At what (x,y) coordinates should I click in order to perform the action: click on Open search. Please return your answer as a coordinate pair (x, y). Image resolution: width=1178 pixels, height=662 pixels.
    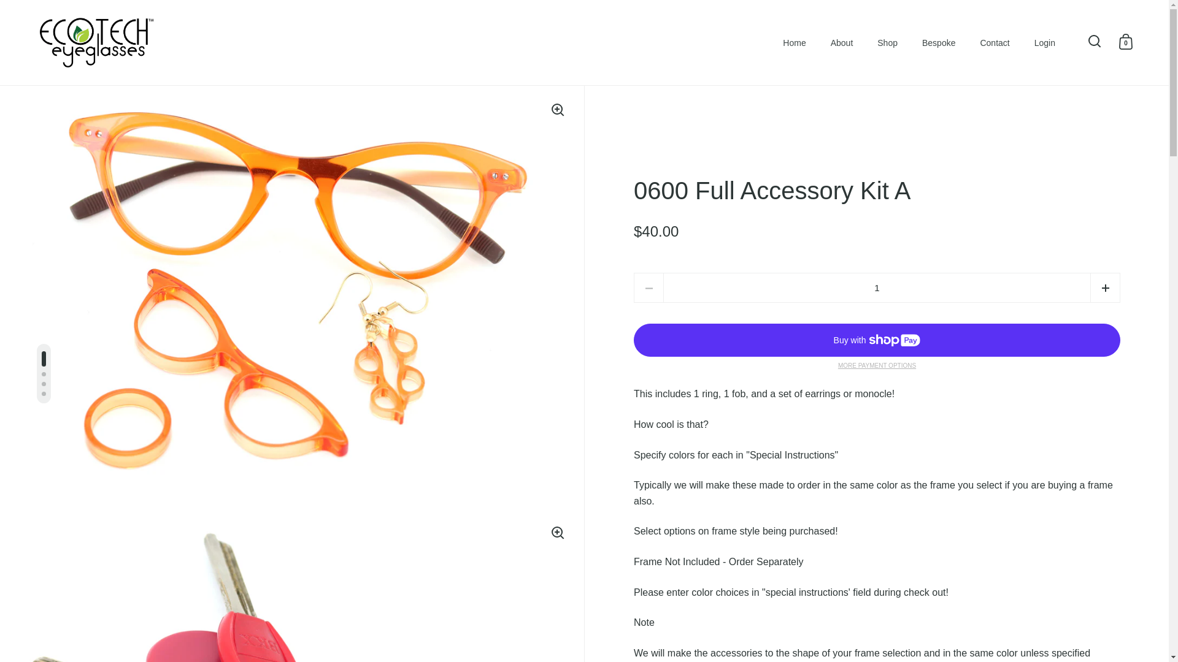
    Looking at the image, I should click on (1095, 41).